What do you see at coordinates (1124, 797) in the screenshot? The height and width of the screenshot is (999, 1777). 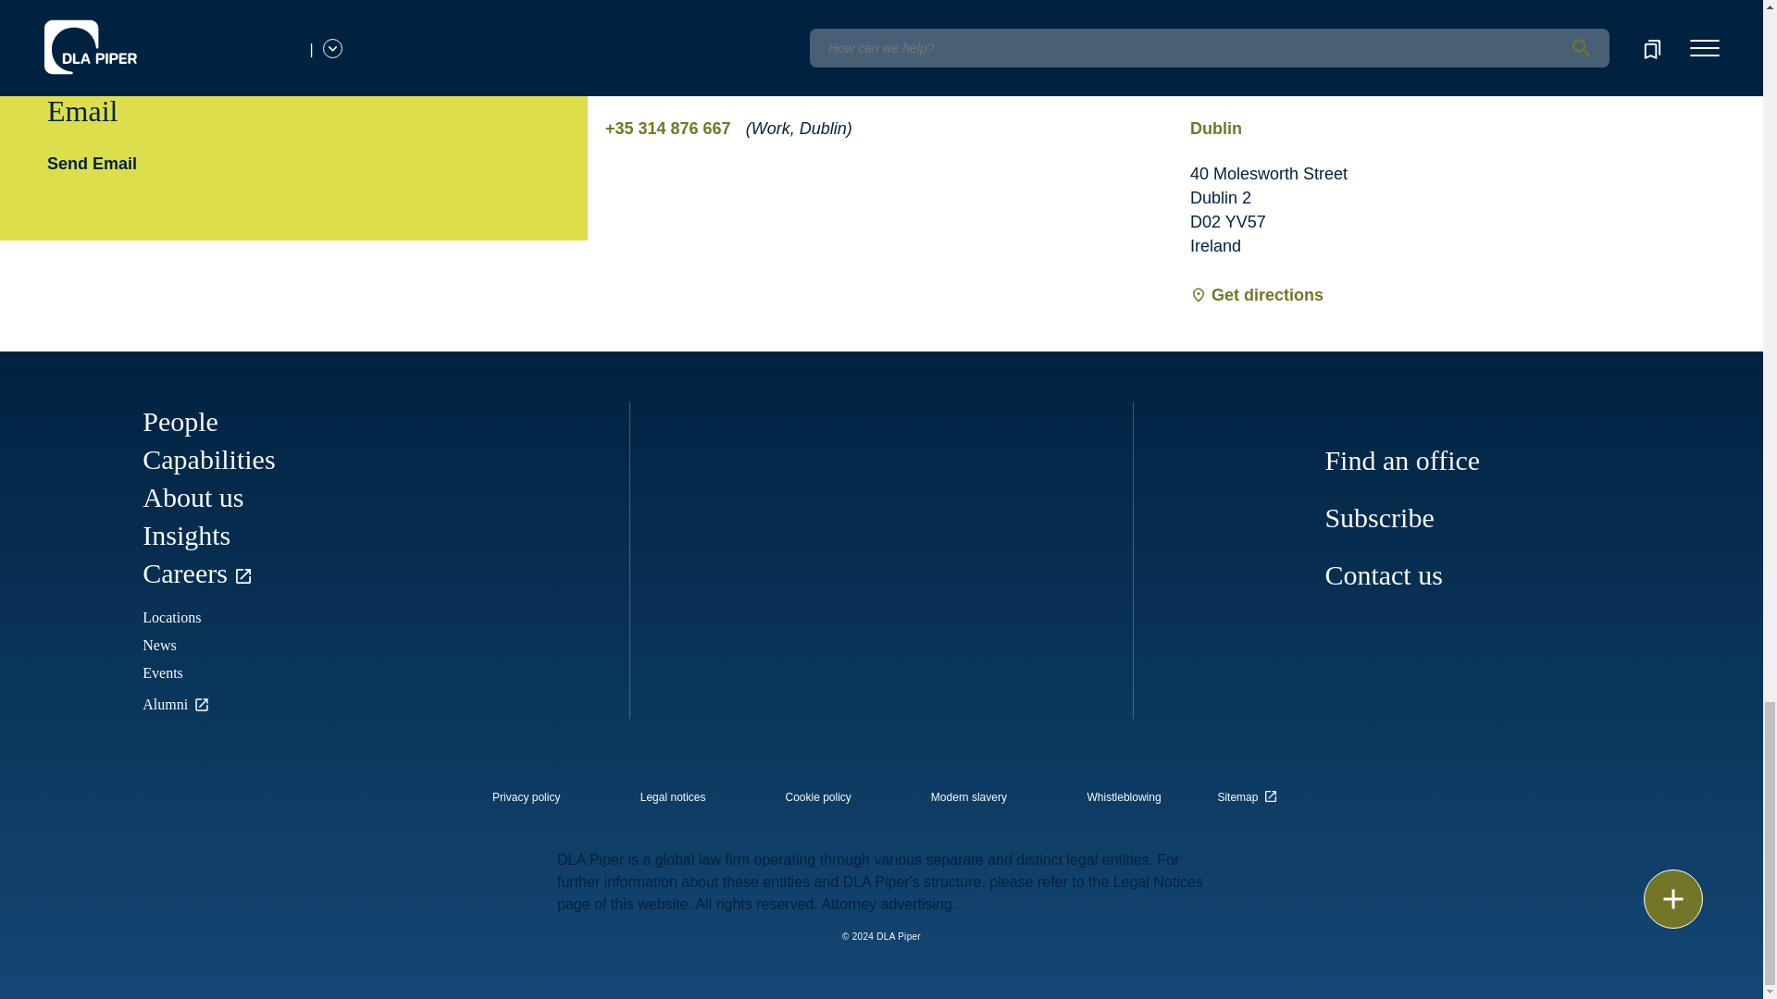 I see `internal` at bounding box center [1124, 797].